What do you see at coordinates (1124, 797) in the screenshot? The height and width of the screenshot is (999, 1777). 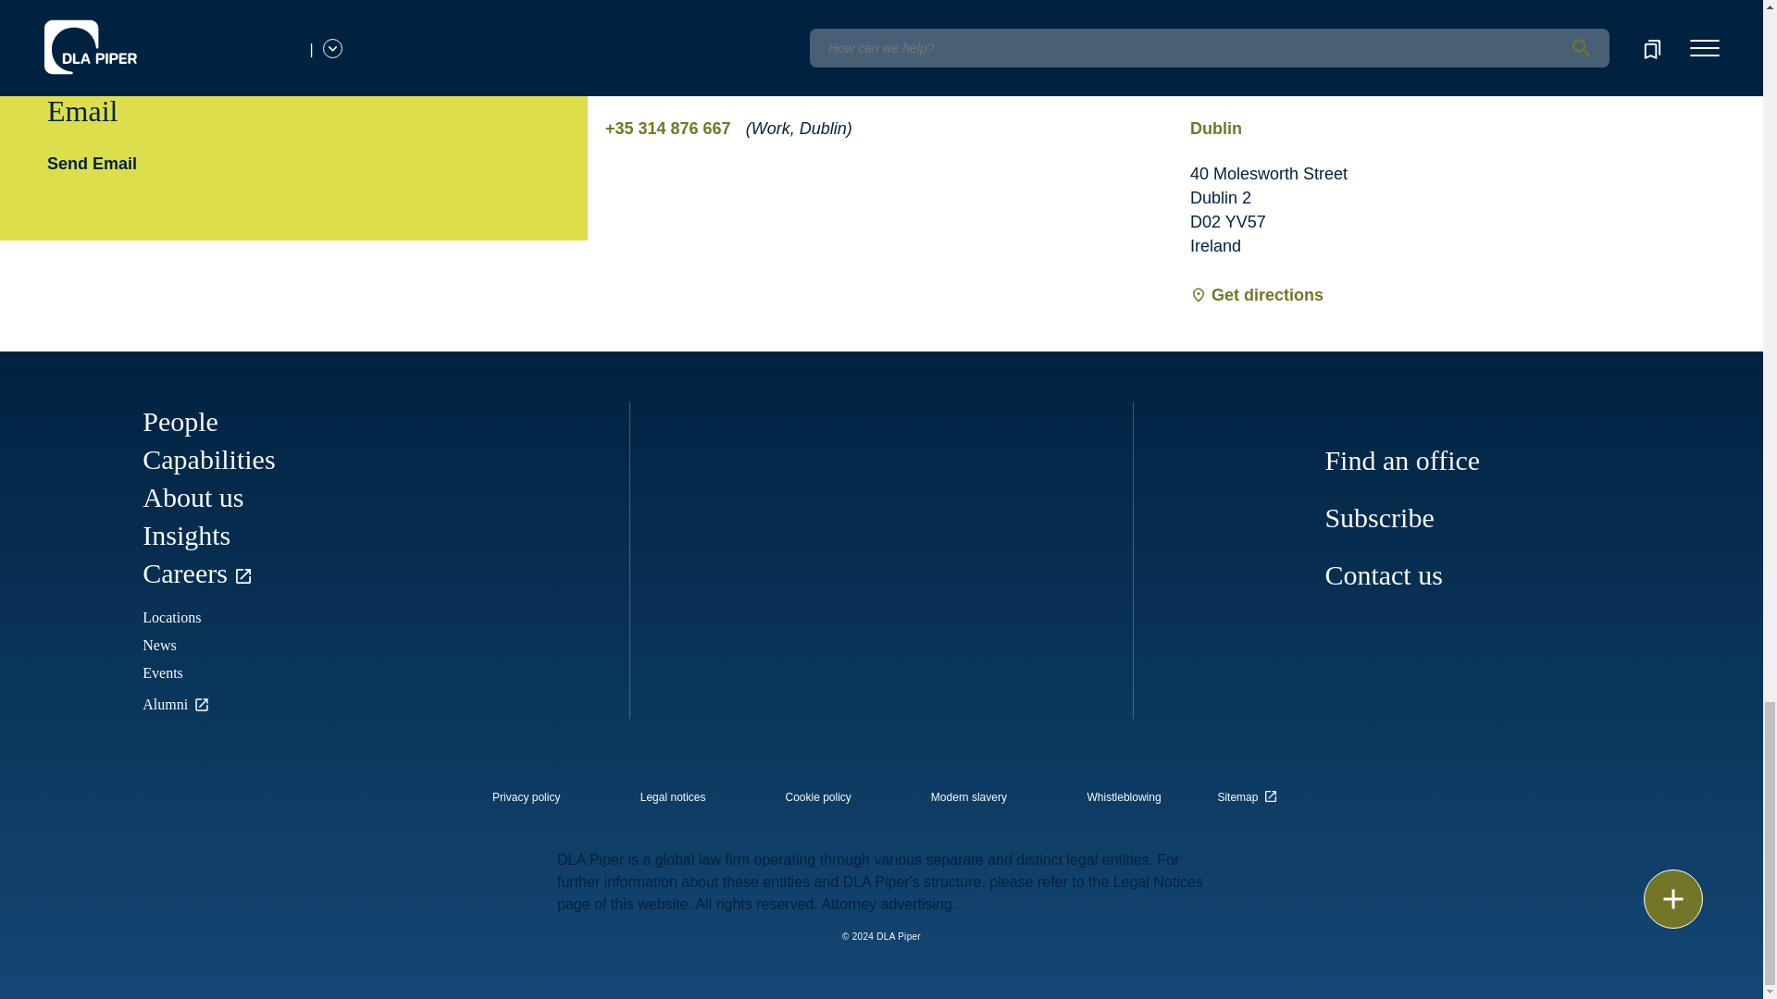 I see `internal` at bounding box center [1124, 797].